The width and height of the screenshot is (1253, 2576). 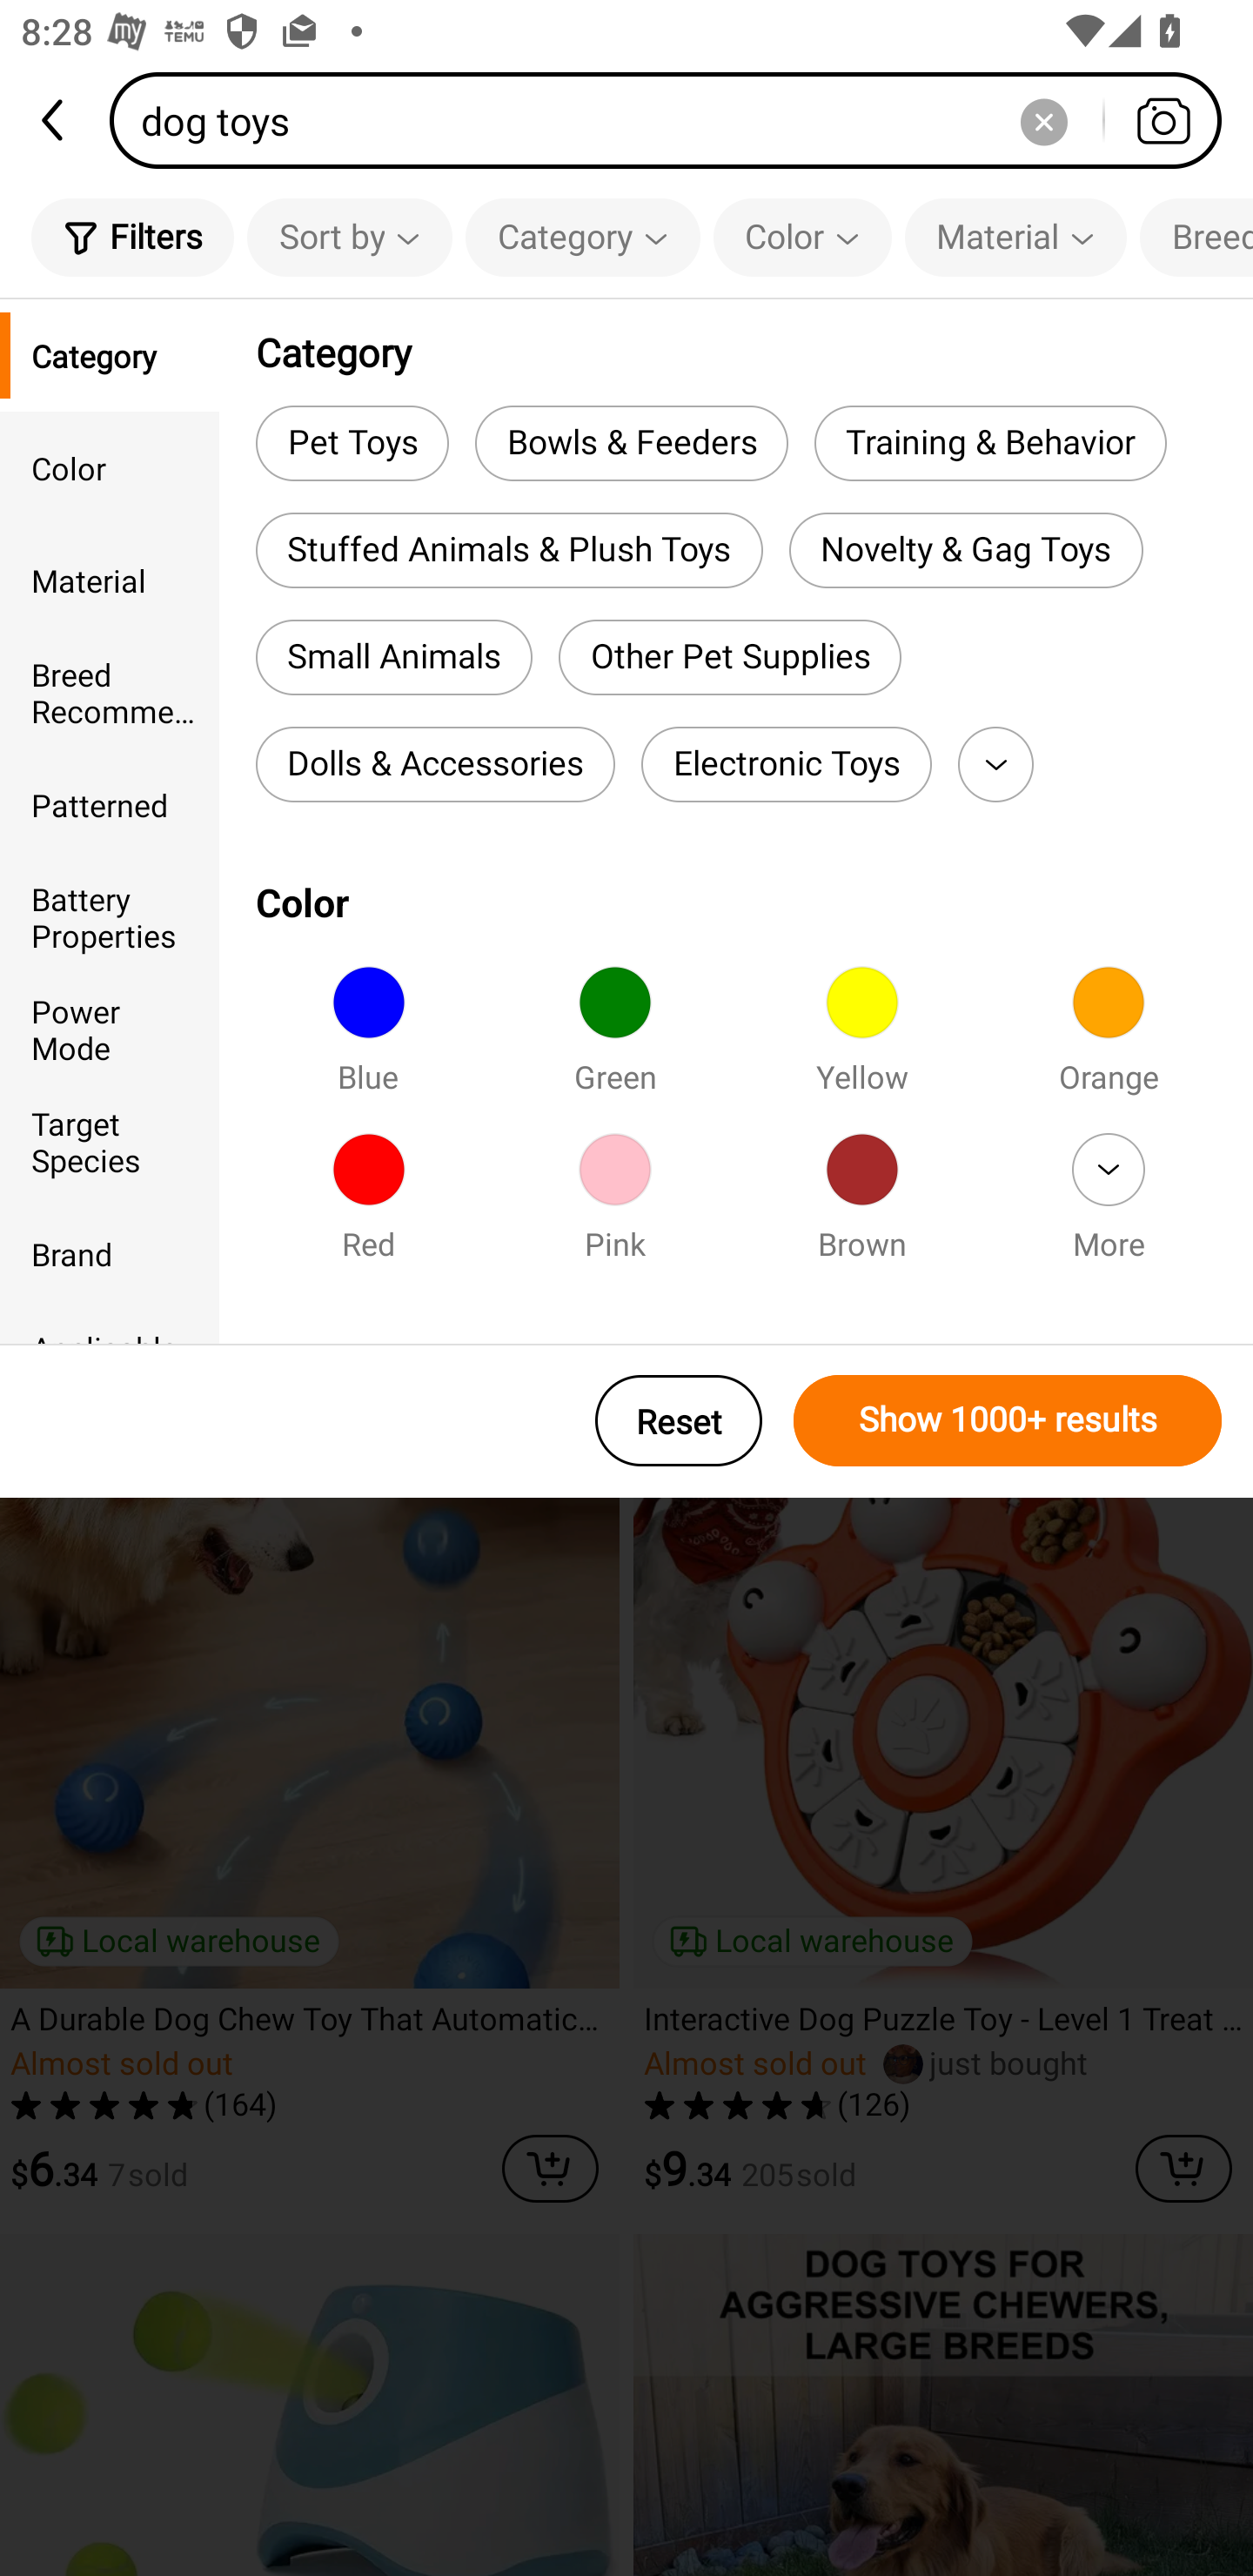 What do you see at coordinates (966, 550) in the screenshot?
I see `Novelty & Gag Toys` at bounding box center [966, 550].